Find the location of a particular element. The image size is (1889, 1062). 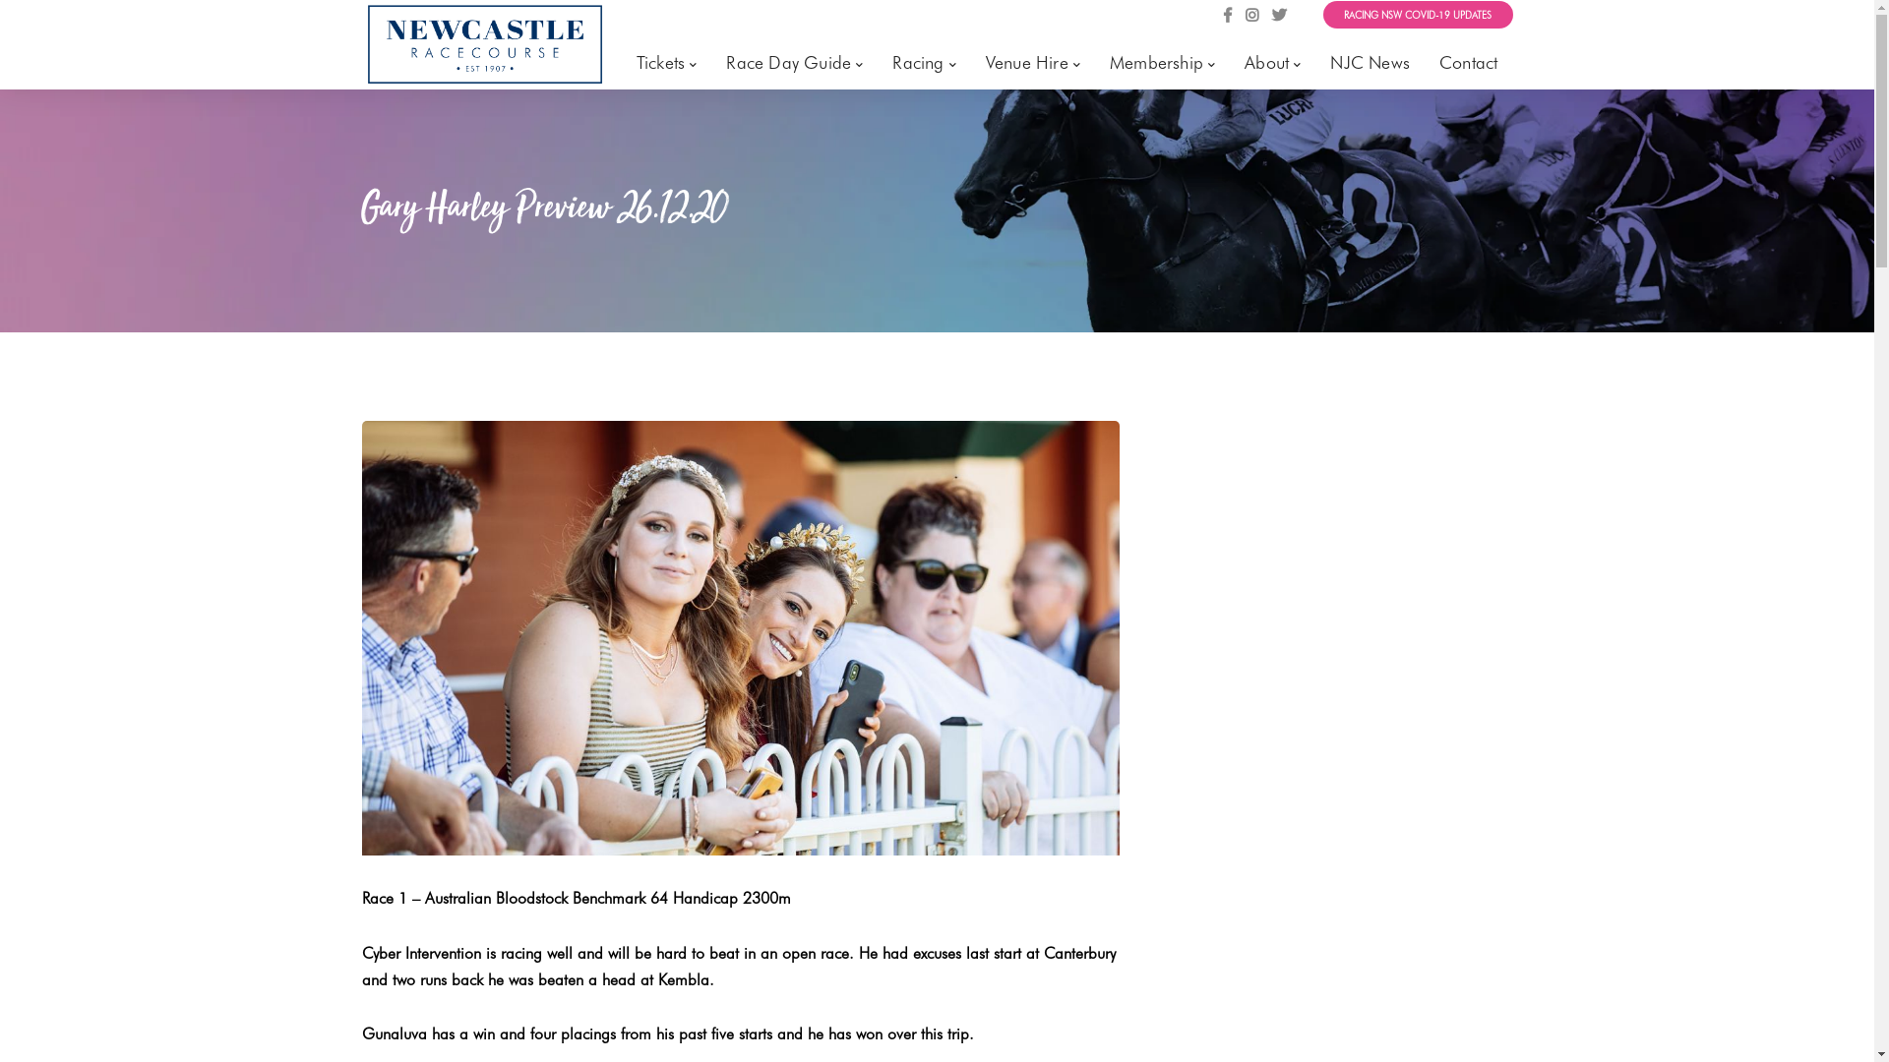

NJC News is located at coordinates (1370, 63).